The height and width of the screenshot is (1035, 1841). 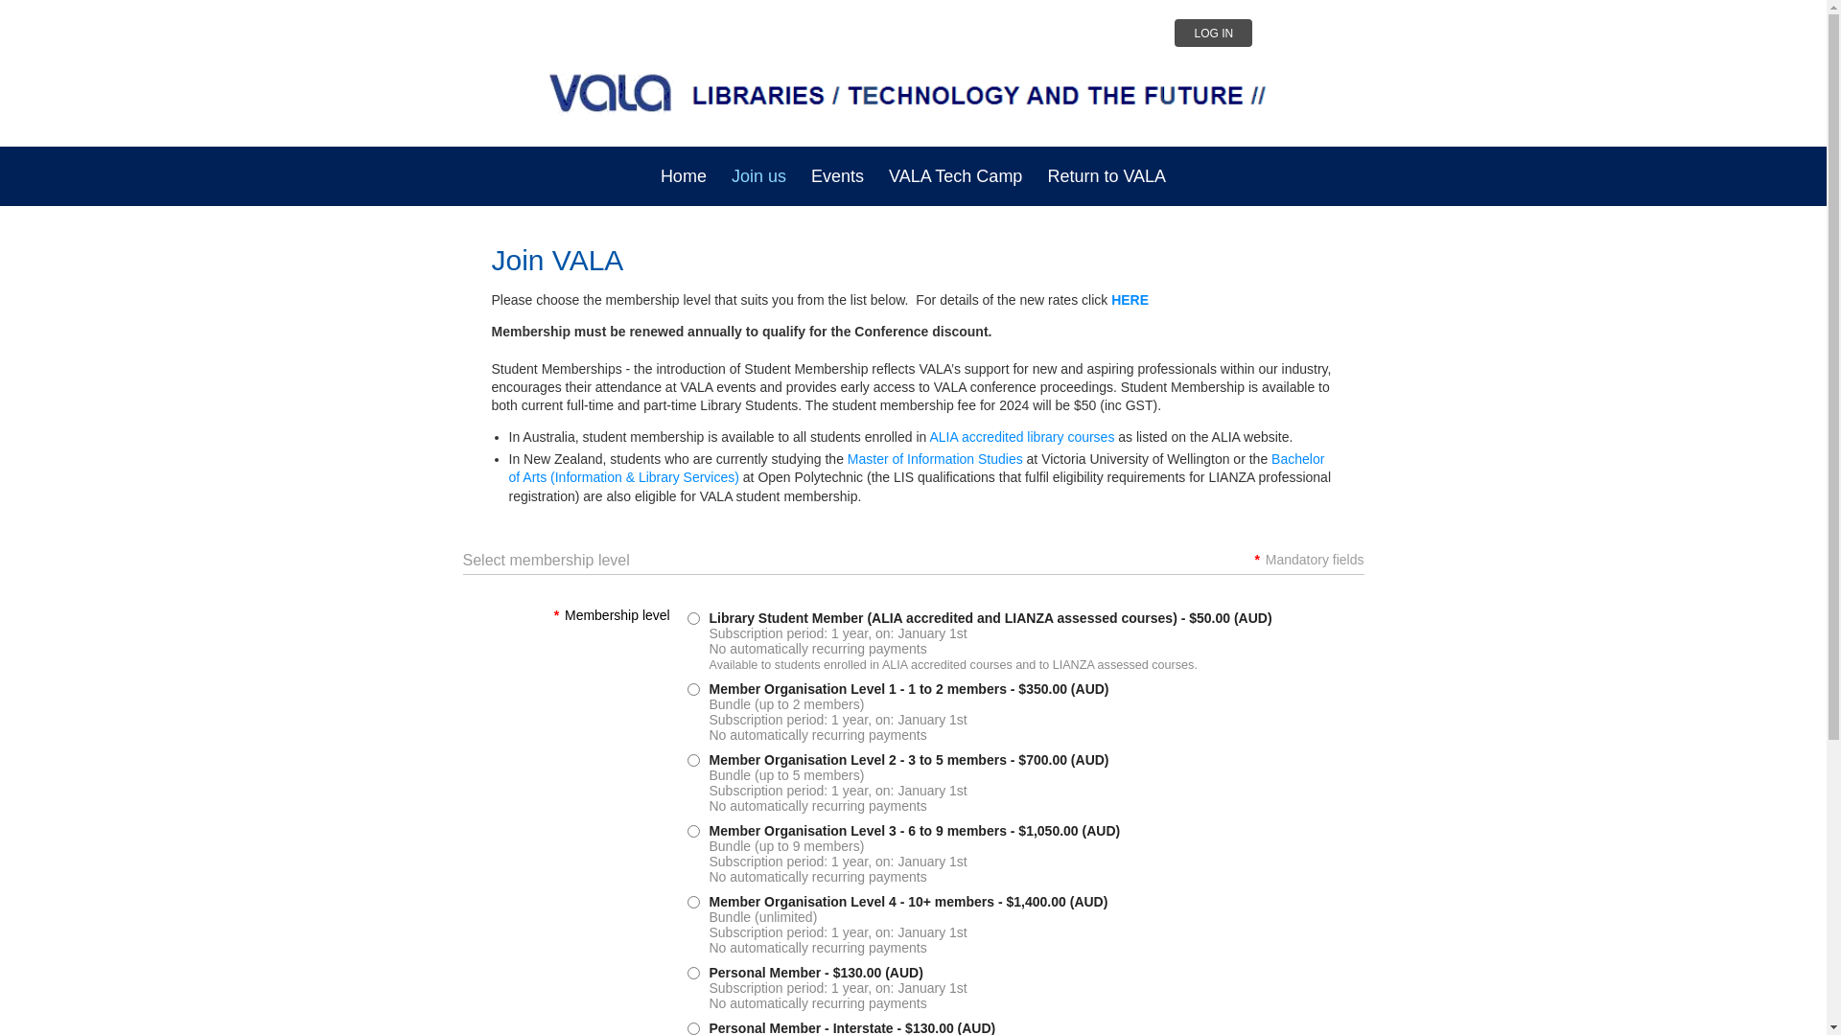 I want to click on HERE, so click(x=1130, y=300).